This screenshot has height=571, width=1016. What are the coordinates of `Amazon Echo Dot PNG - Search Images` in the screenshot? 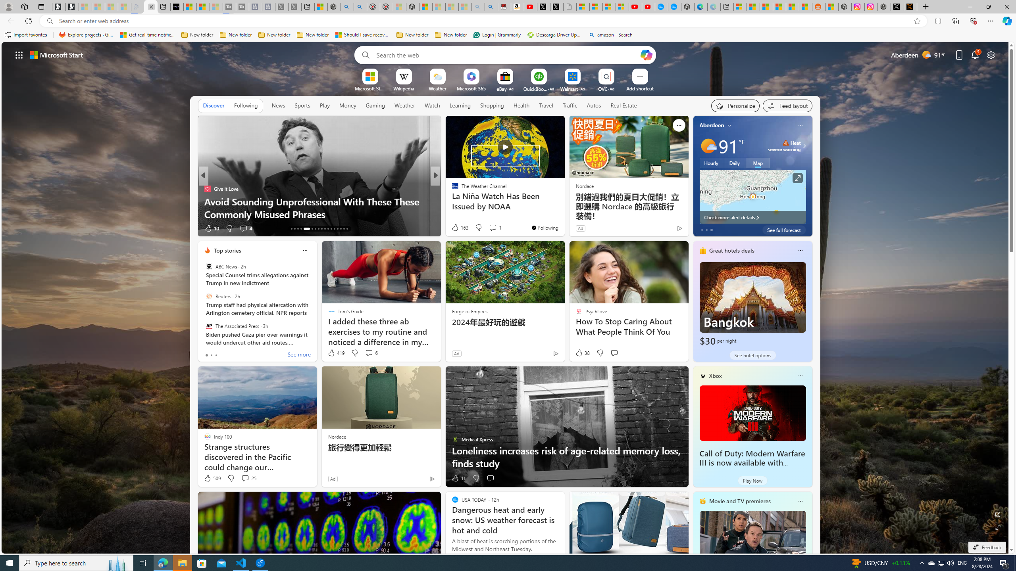 It's located at (491, 7).